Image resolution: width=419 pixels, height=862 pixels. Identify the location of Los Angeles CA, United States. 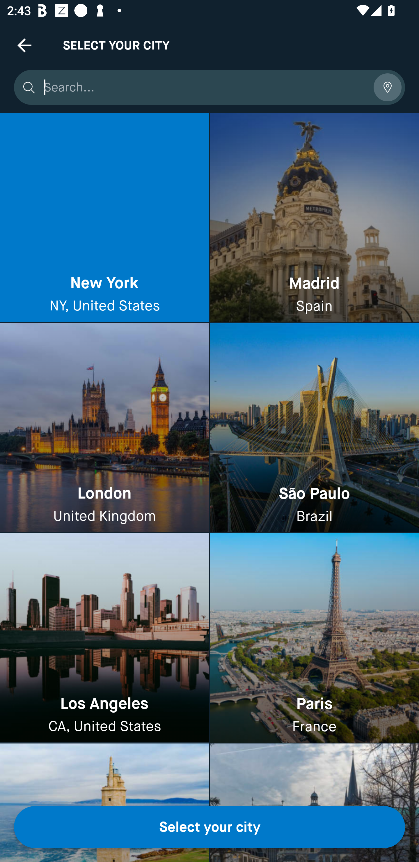
(104, 638).